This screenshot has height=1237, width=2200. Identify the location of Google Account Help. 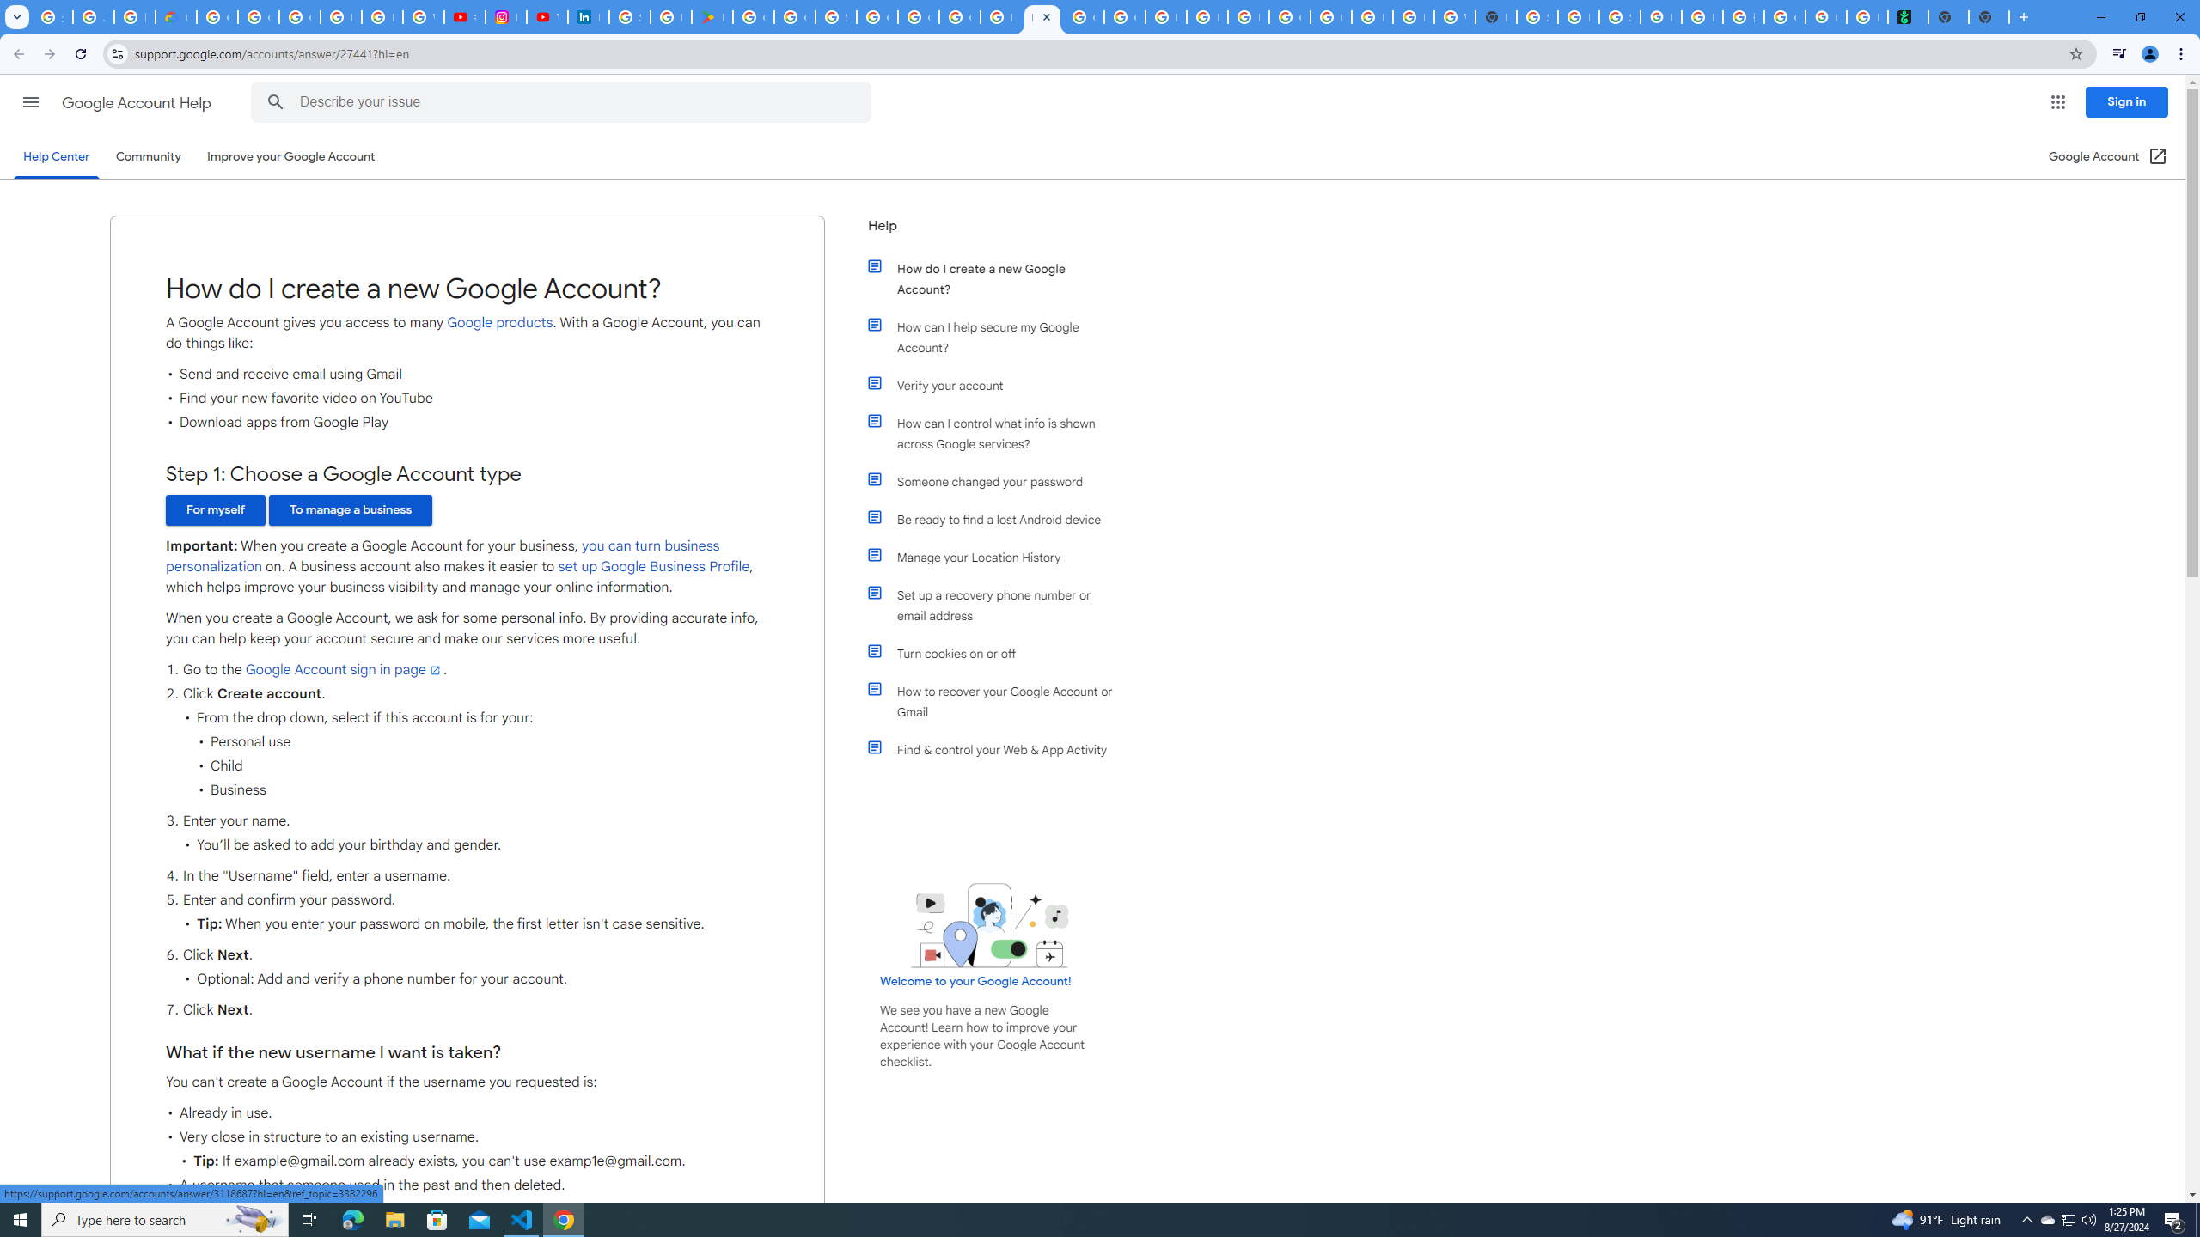
(137, 103).